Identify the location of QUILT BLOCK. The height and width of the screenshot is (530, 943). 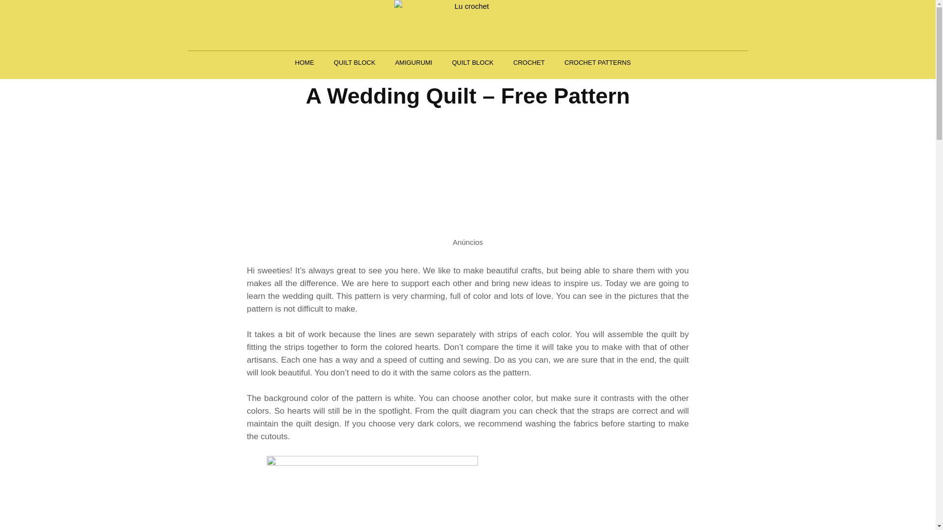
(355, 62).